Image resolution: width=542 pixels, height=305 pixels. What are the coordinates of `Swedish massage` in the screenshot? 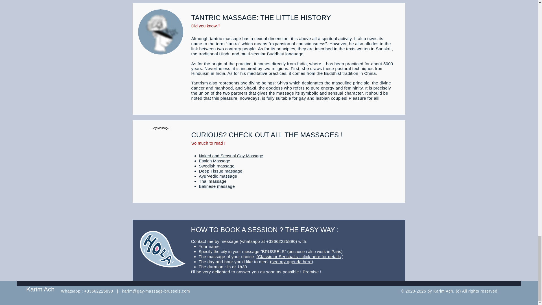 It's located at (216, 166).